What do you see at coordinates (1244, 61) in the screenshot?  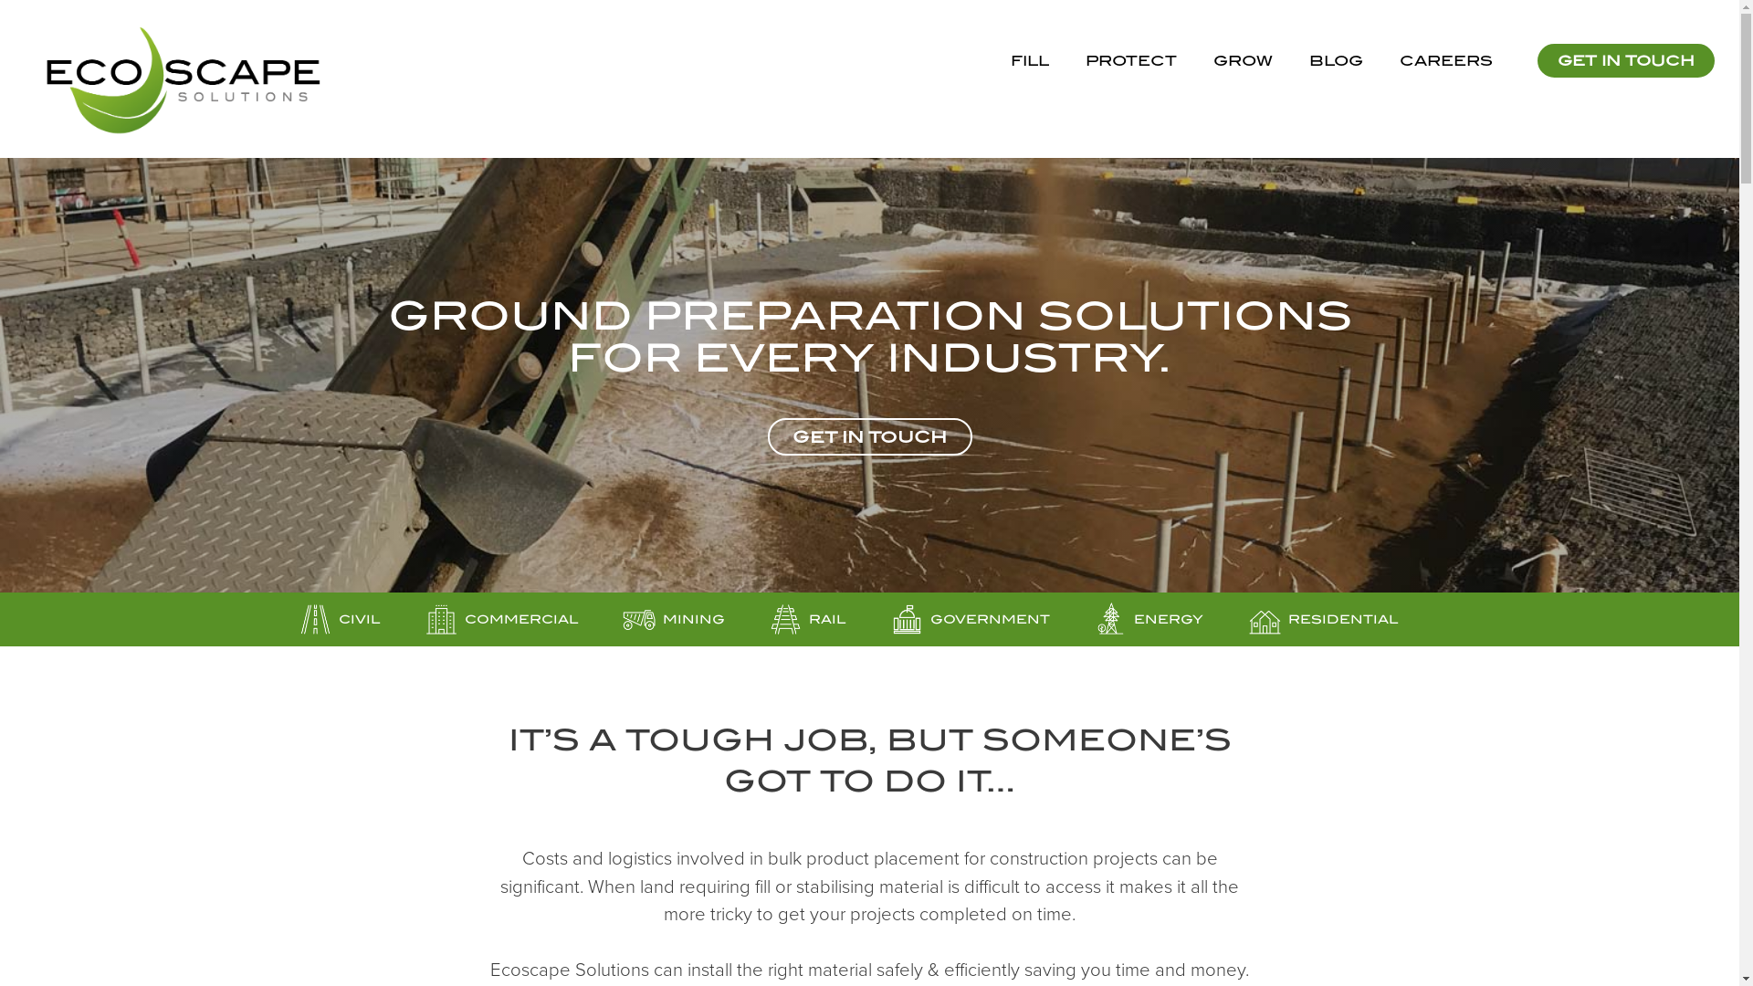 I see `GROW` at bounding box center [1244, 61].